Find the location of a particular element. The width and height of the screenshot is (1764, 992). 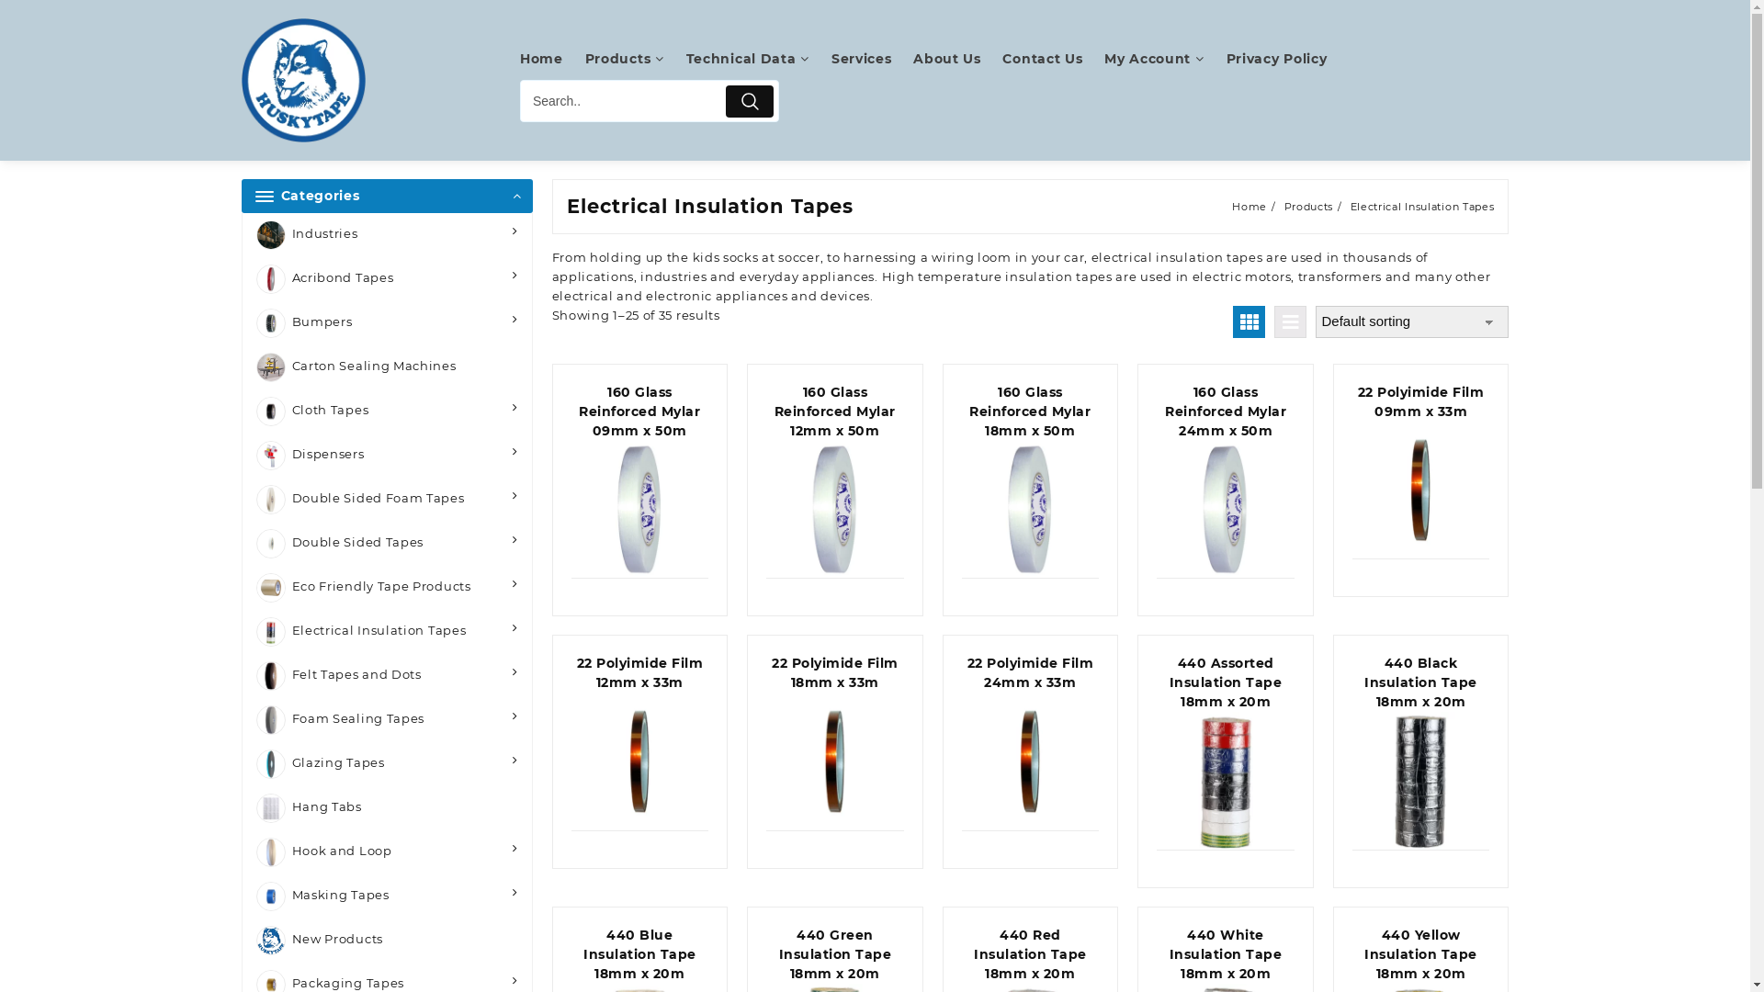

160 Glass Reinforced Mylar 18mm x 50m is located at coordinates (1031, 481).